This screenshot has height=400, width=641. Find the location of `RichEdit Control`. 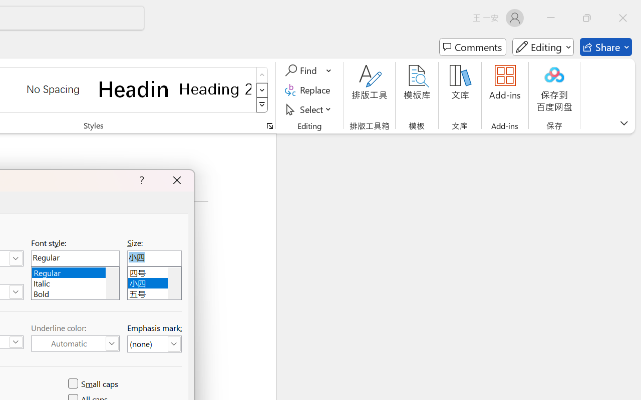

RichEdit Control is located at coordinates (154, 258).